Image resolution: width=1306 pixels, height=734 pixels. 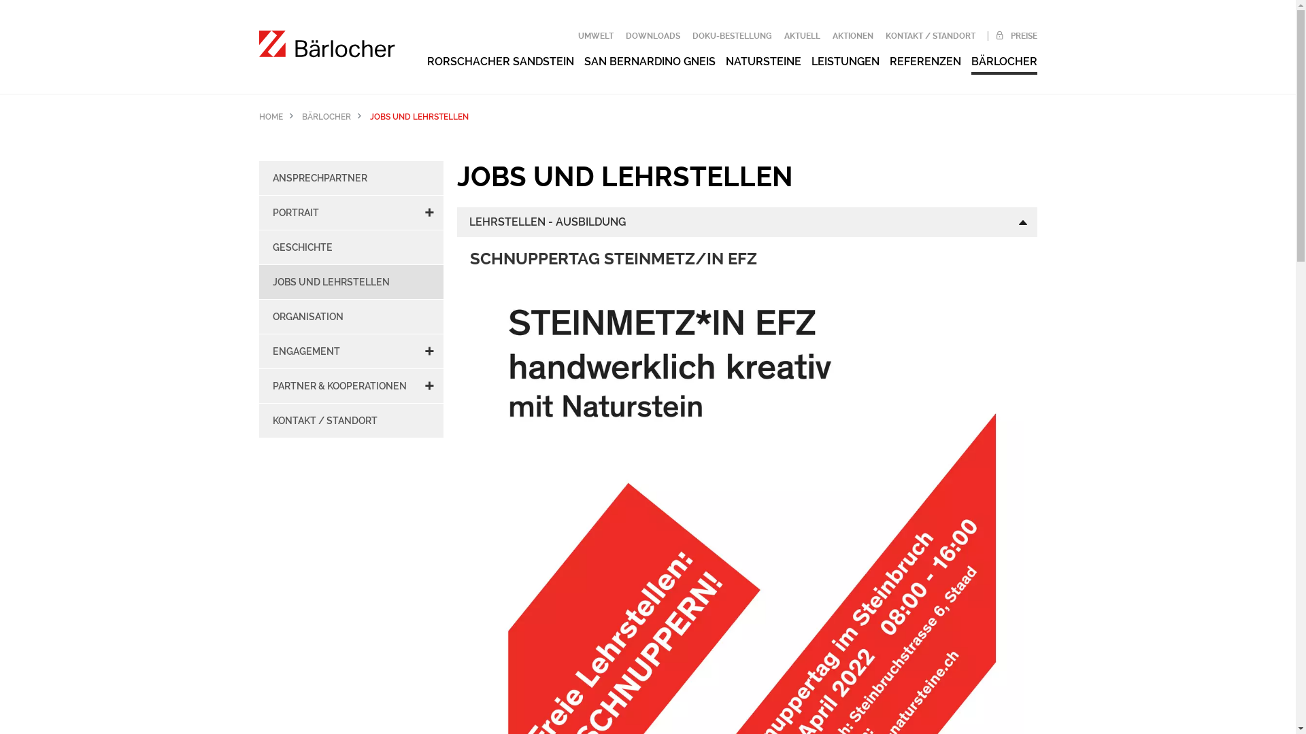 What do you see at coordinates (501, 61) in the screenshot?
I see `RORSCHACHER SANDSTEIN` at bounding box center [501, 61].